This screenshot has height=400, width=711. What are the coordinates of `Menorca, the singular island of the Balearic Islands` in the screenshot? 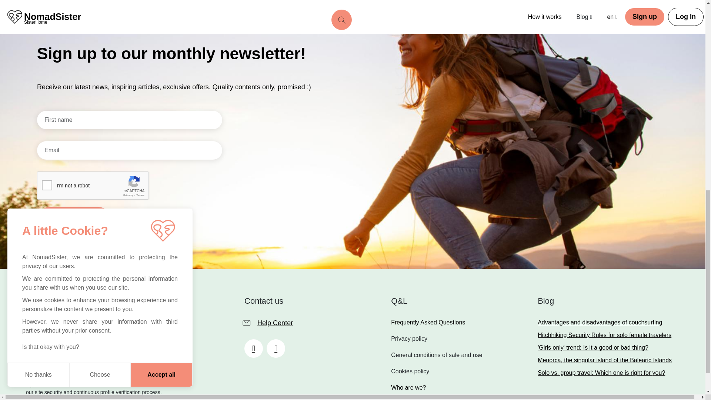 It's located at (101, 302).